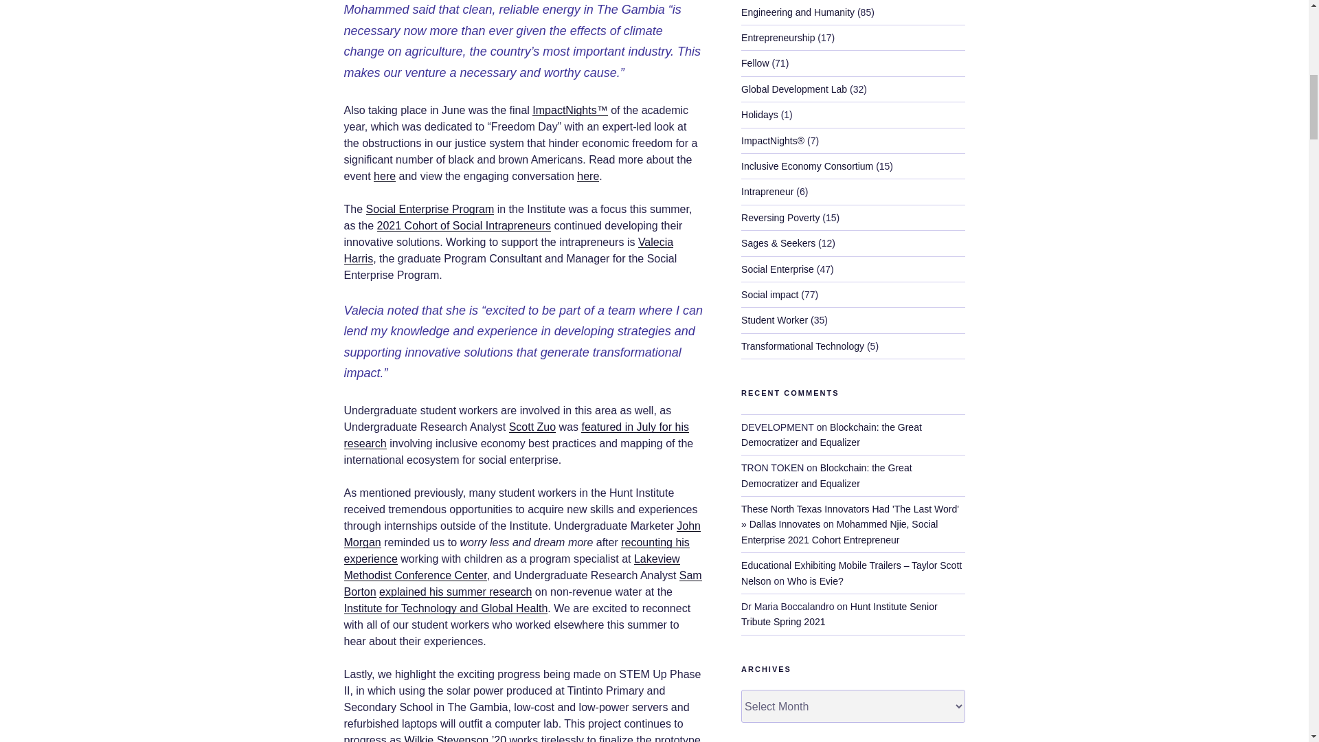  Describe the element at coordinates (522, 584) in the screenshot. I see `Sam Borton` at that location.